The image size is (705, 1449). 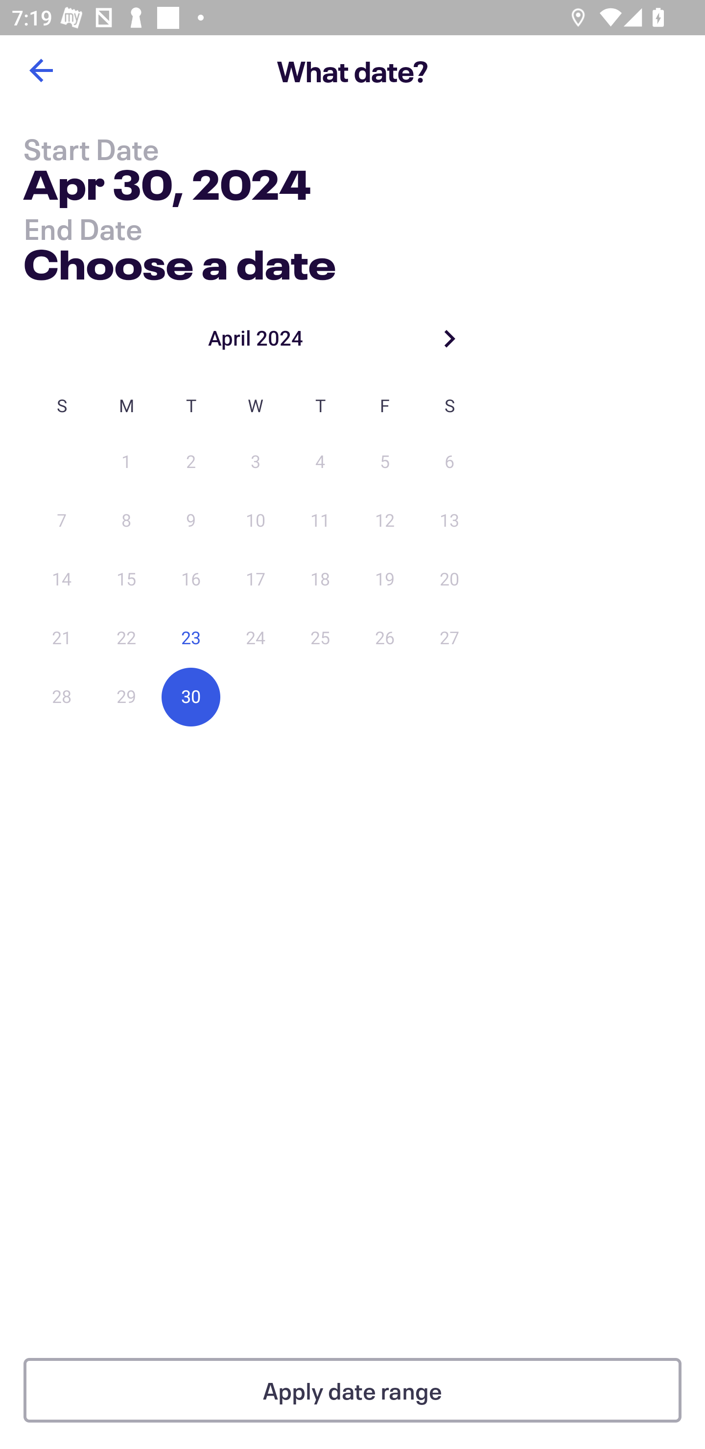 I want to click on 30 30 April 2024, so click(x=191, y=697).